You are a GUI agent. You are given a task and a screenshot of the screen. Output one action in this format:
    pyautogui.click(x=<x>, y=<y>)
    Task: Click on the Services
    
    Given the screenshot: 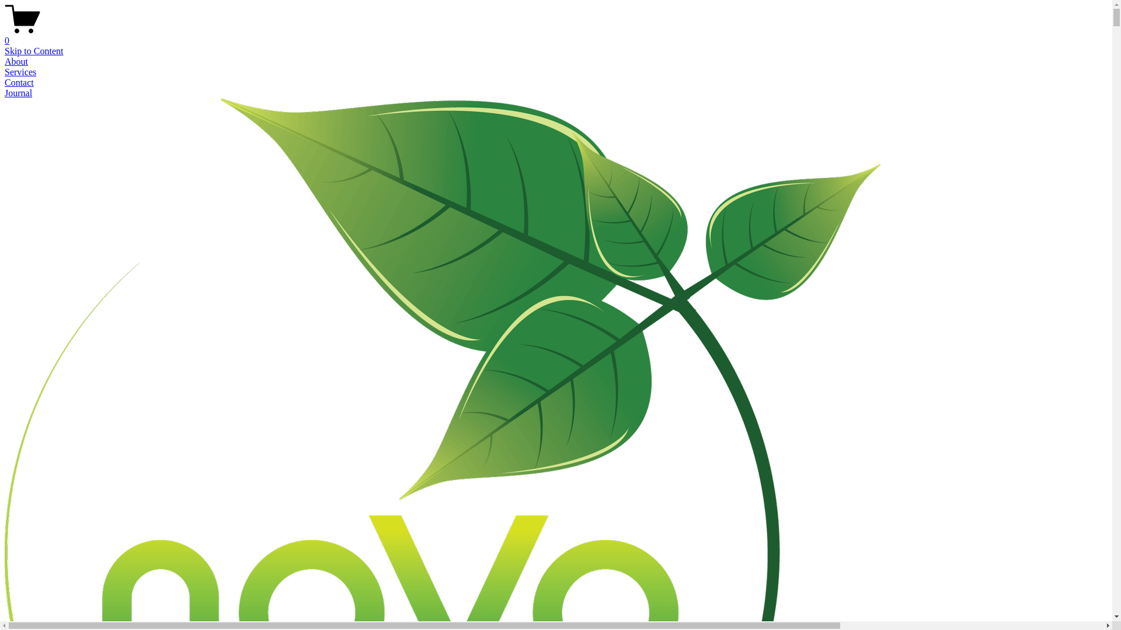 What is the action you would take?
    pyautogui.click(x=20, y=72)
    